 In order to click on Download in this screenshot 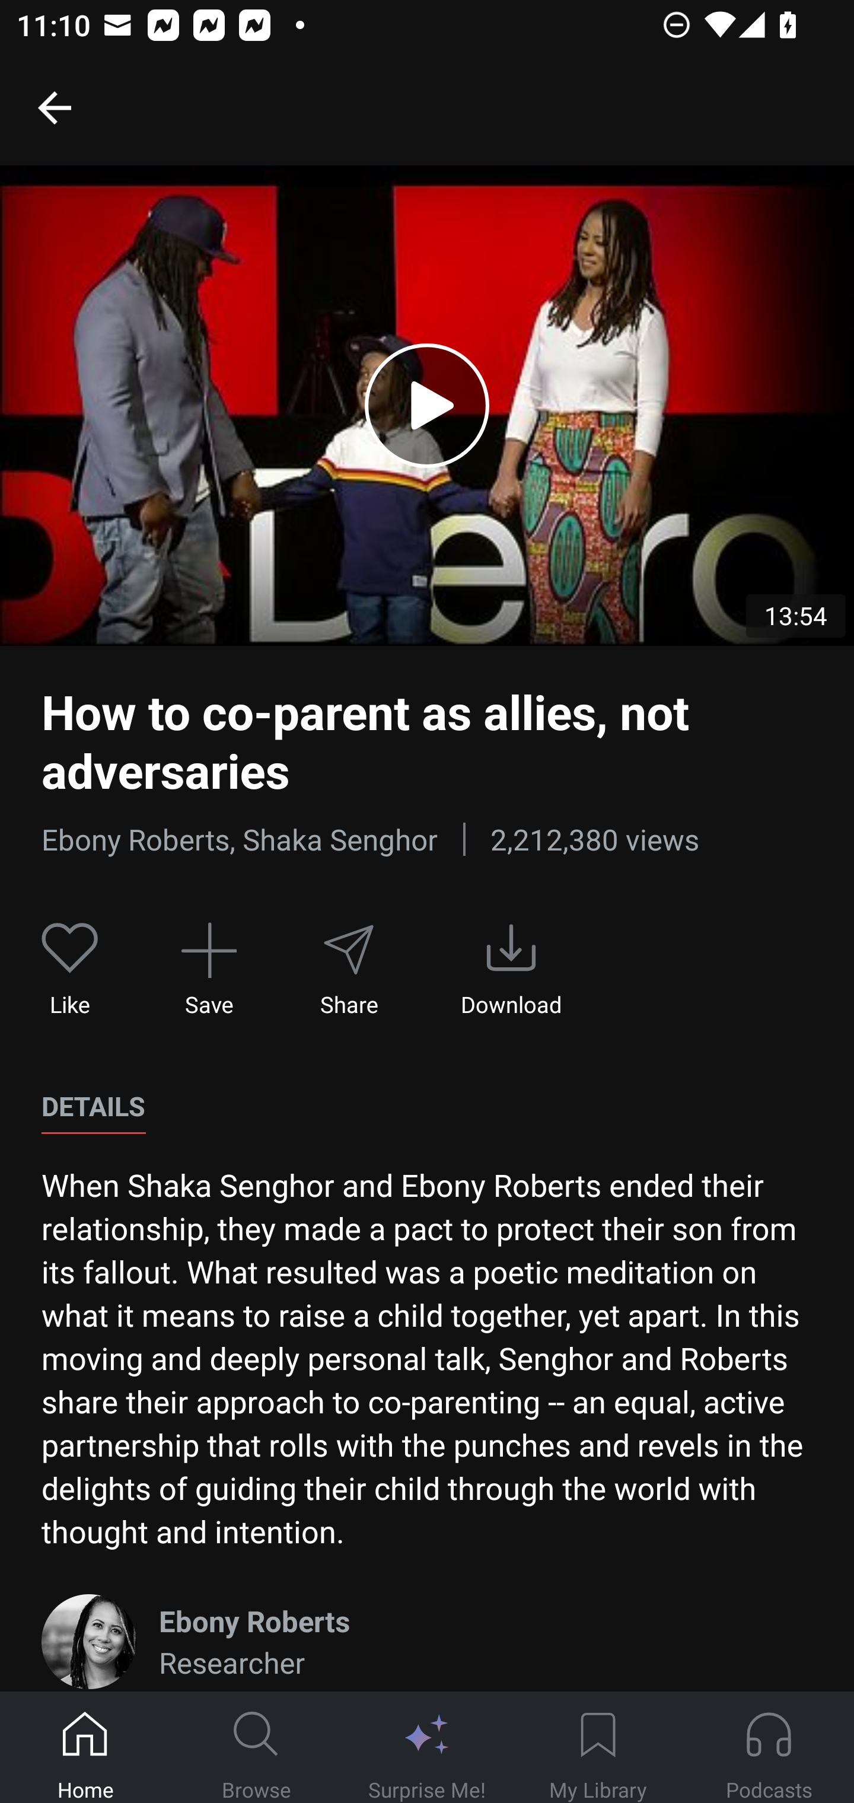, I will do `click(511, 970)`.